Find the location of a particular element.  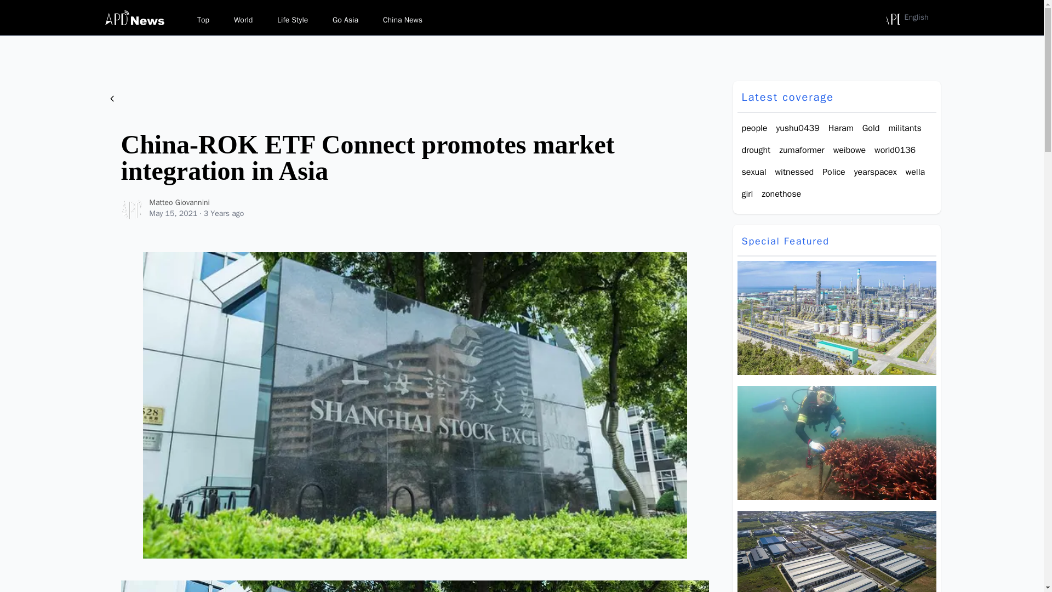

weibowe is located at coordinates (849, 150).